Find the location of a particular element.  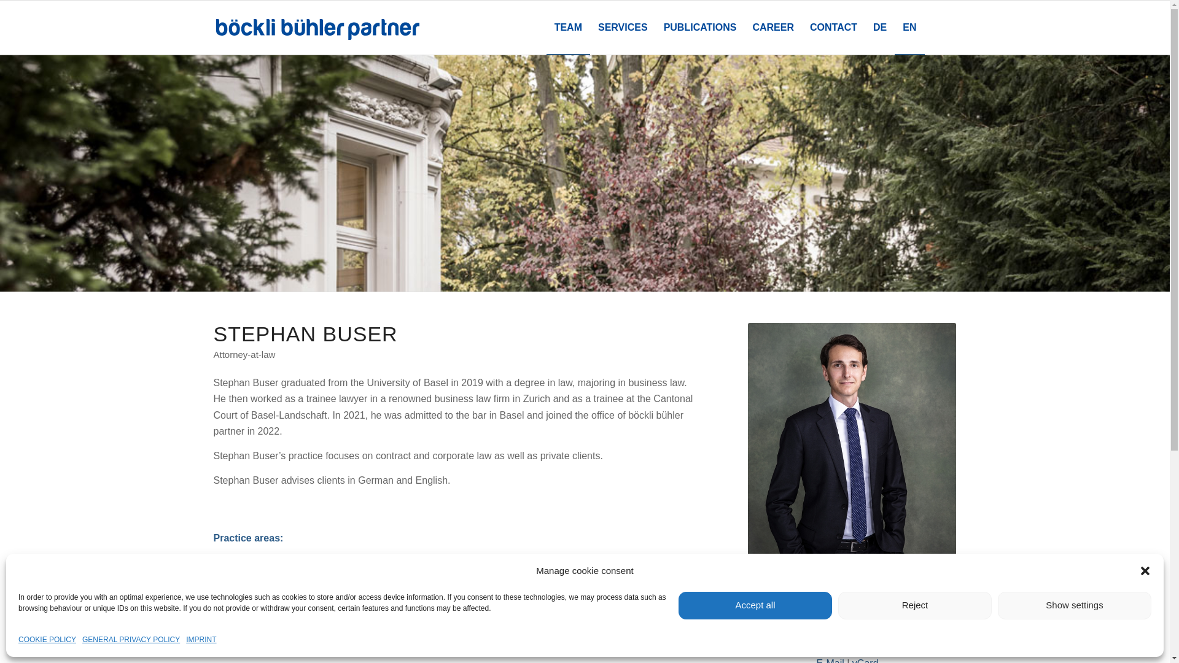

CAREER is located at coordinates (773, 28).